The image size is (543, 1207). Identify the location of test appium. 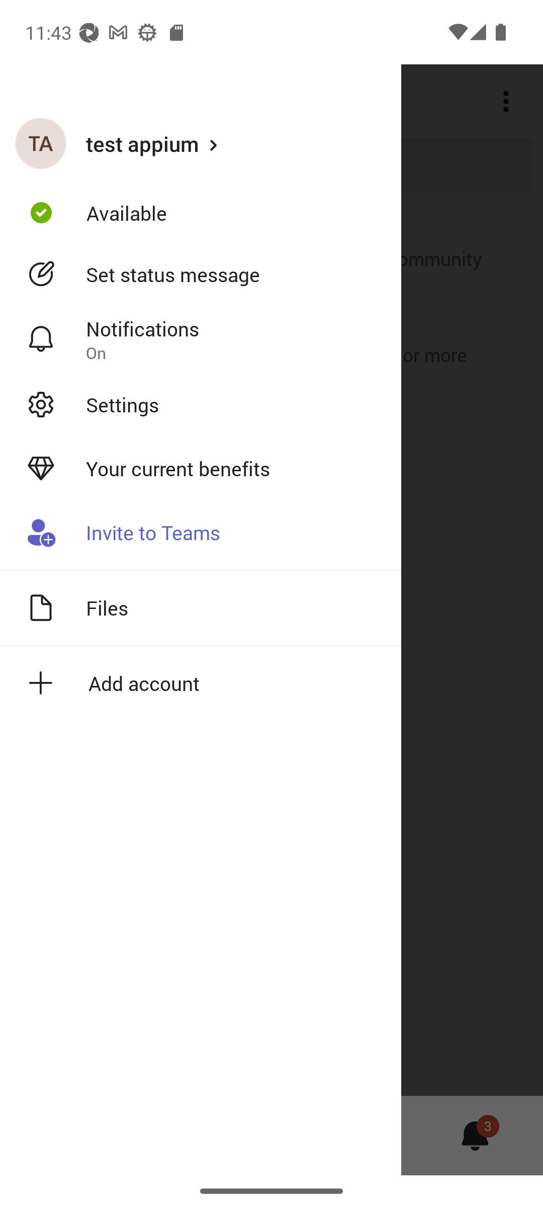
(201, 143).